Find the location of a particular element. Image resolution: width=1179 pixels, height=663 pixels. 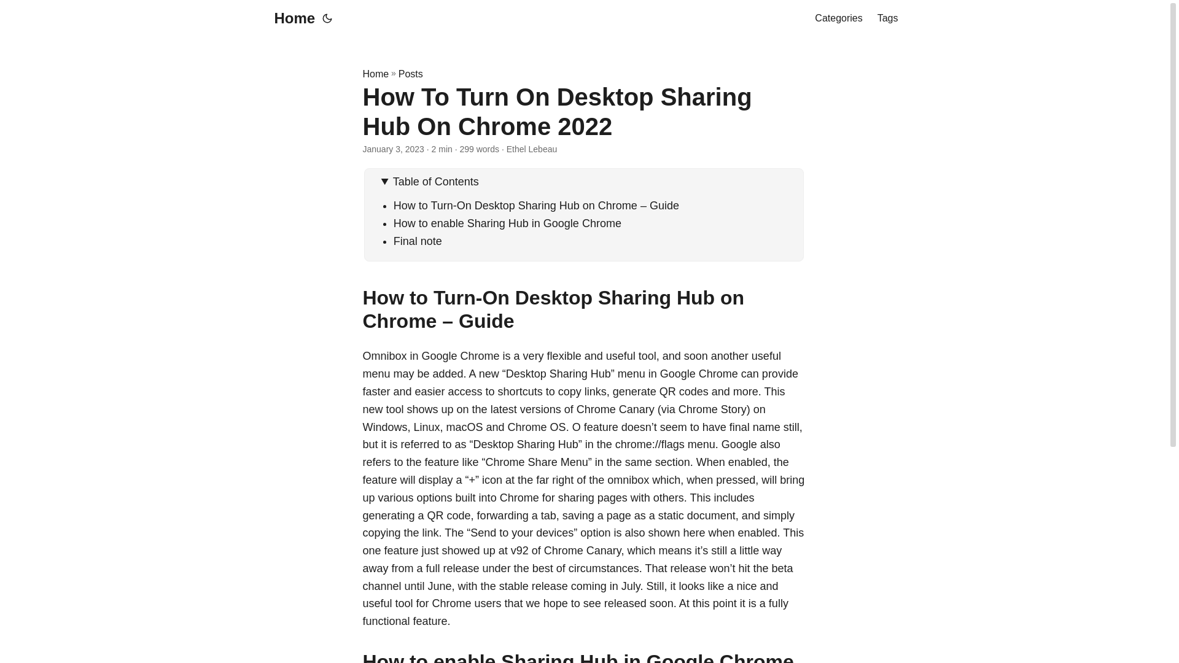

Final note is located at coordinates (418, 241).